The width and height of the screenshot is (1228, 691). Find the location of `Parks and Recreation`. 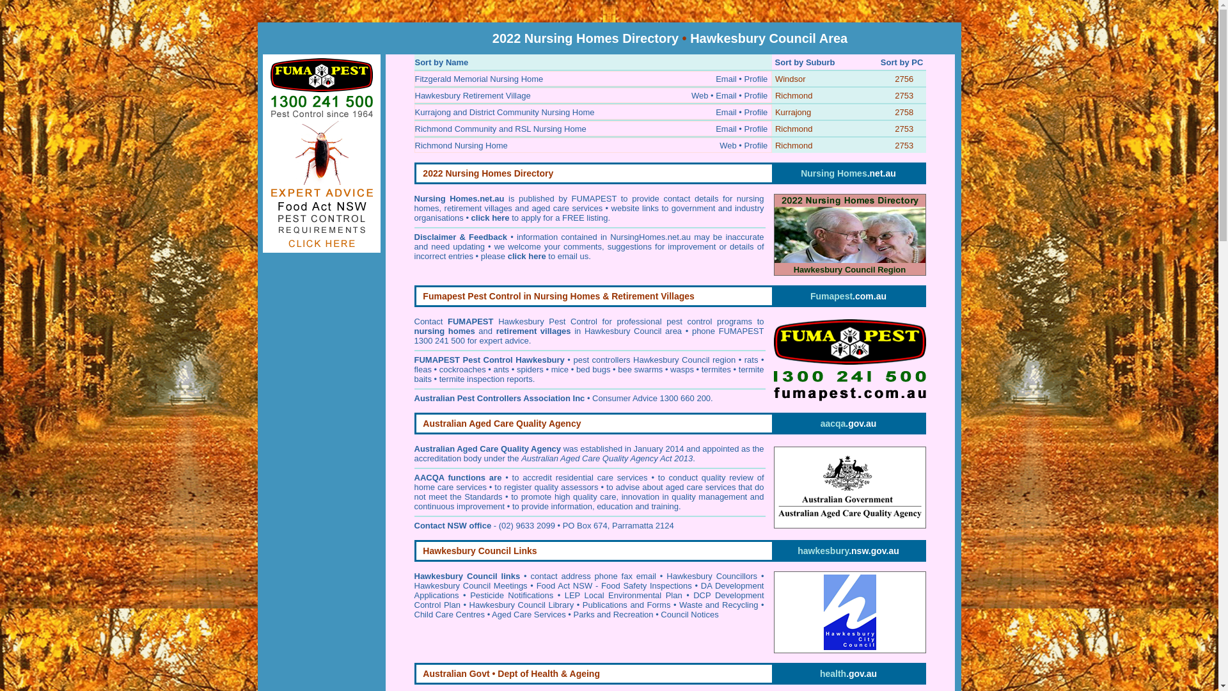

Parks and Recreation is located at coordinates (614, 614).